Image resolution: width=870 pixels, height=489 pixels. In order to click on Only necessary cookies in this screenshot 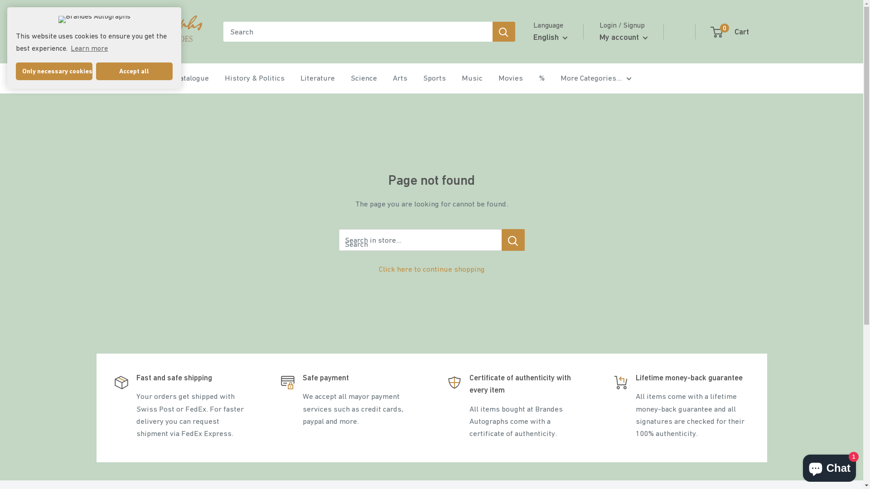, I will do `click(54, 72)`.